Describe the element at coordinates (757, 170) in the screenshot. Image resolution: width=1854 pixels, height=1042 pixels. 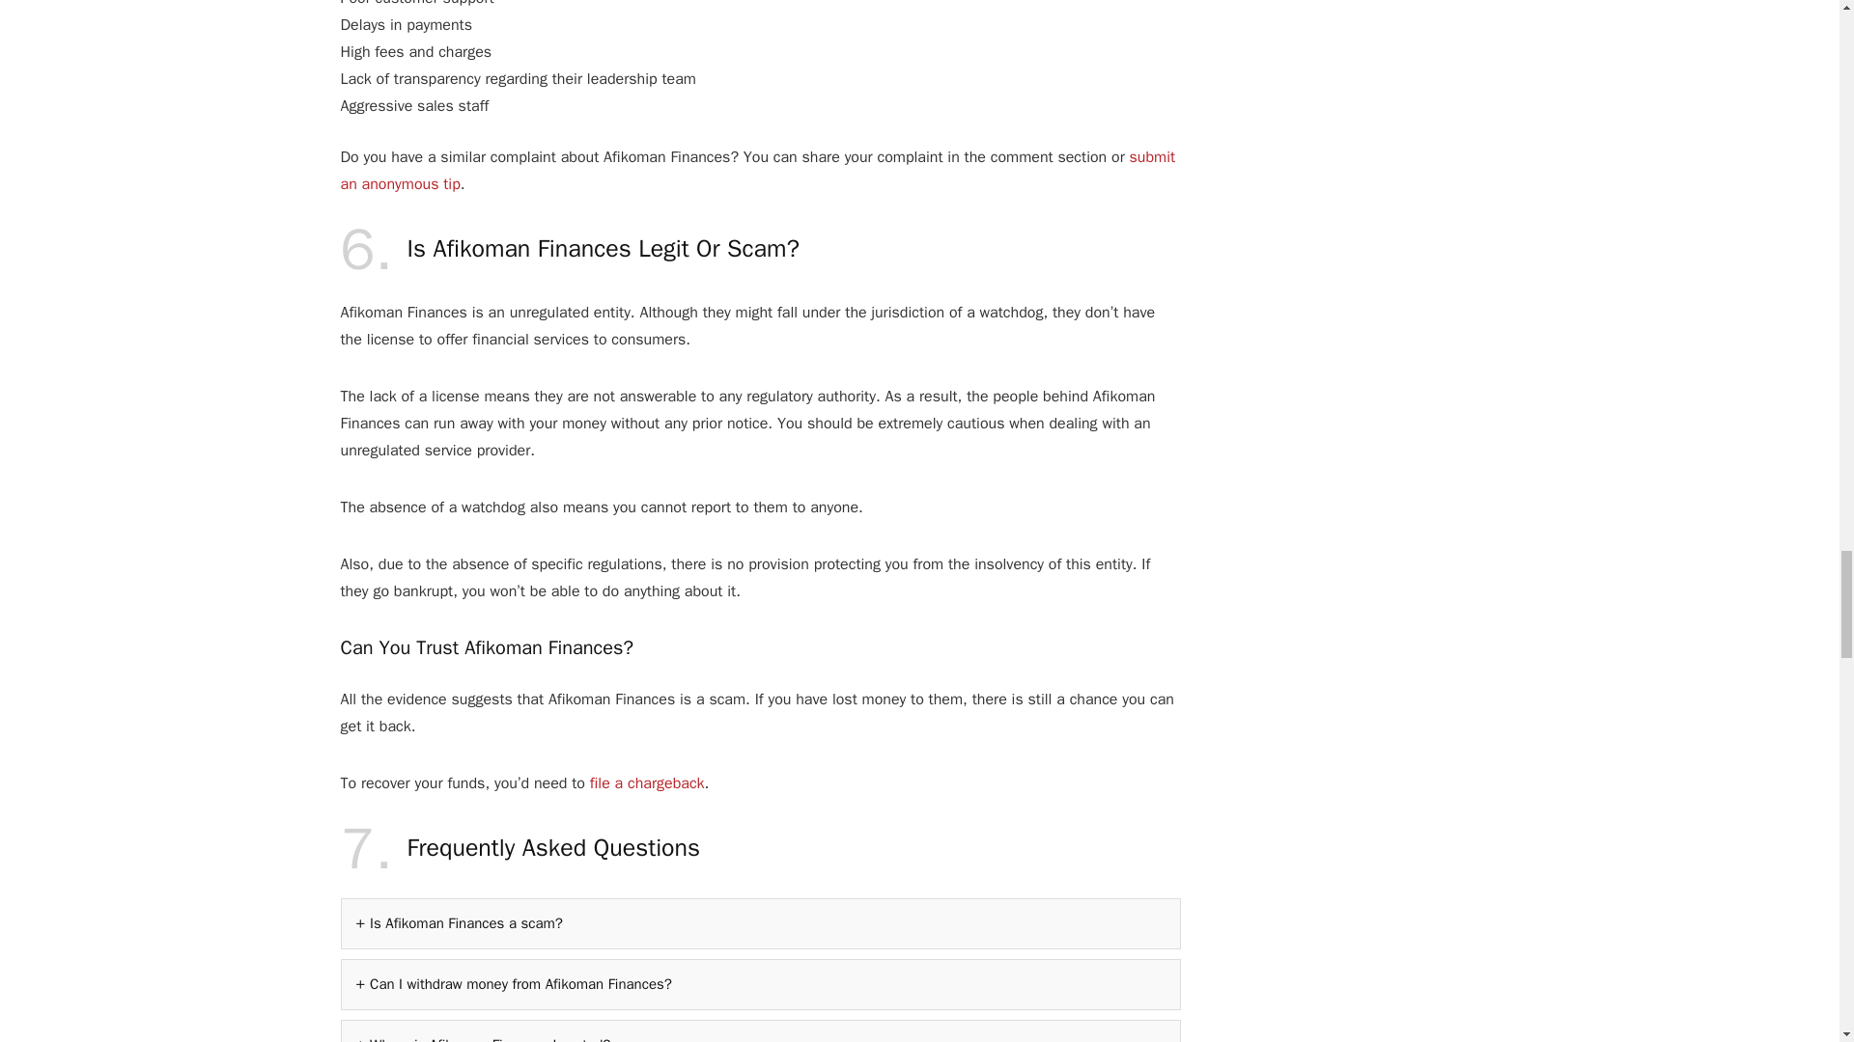
I see `submit an anonymous tip` at that location.